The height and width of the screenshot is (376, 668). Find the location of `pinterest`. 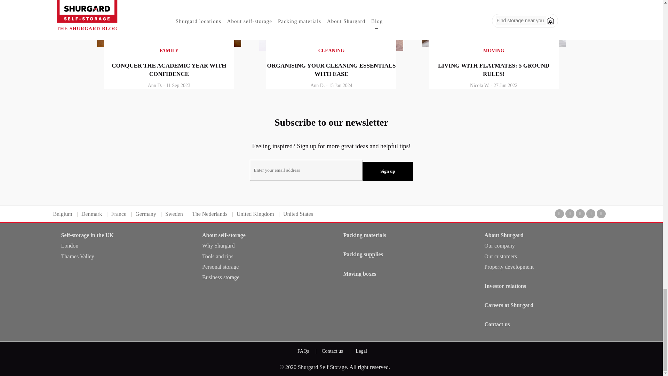

pinterest is located at coordinates (591, 214).